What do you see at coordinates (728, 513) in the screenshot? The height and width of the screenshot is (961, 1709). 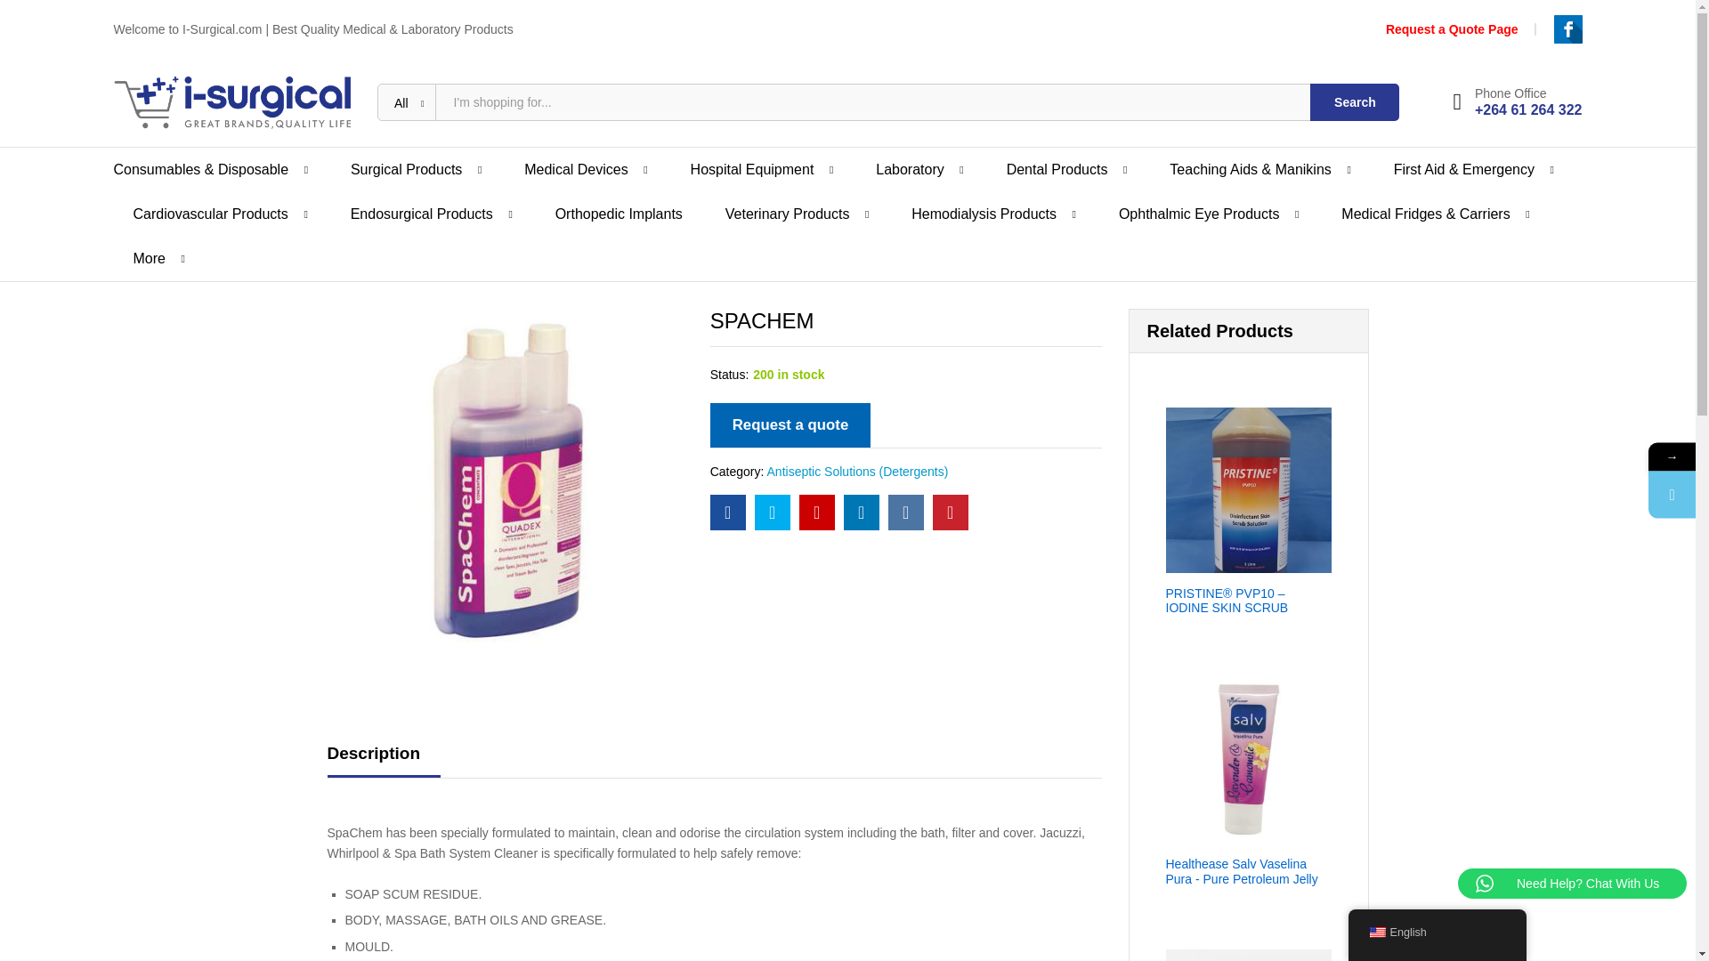 I see `SPACHEM` at bounding box center [728, 513].